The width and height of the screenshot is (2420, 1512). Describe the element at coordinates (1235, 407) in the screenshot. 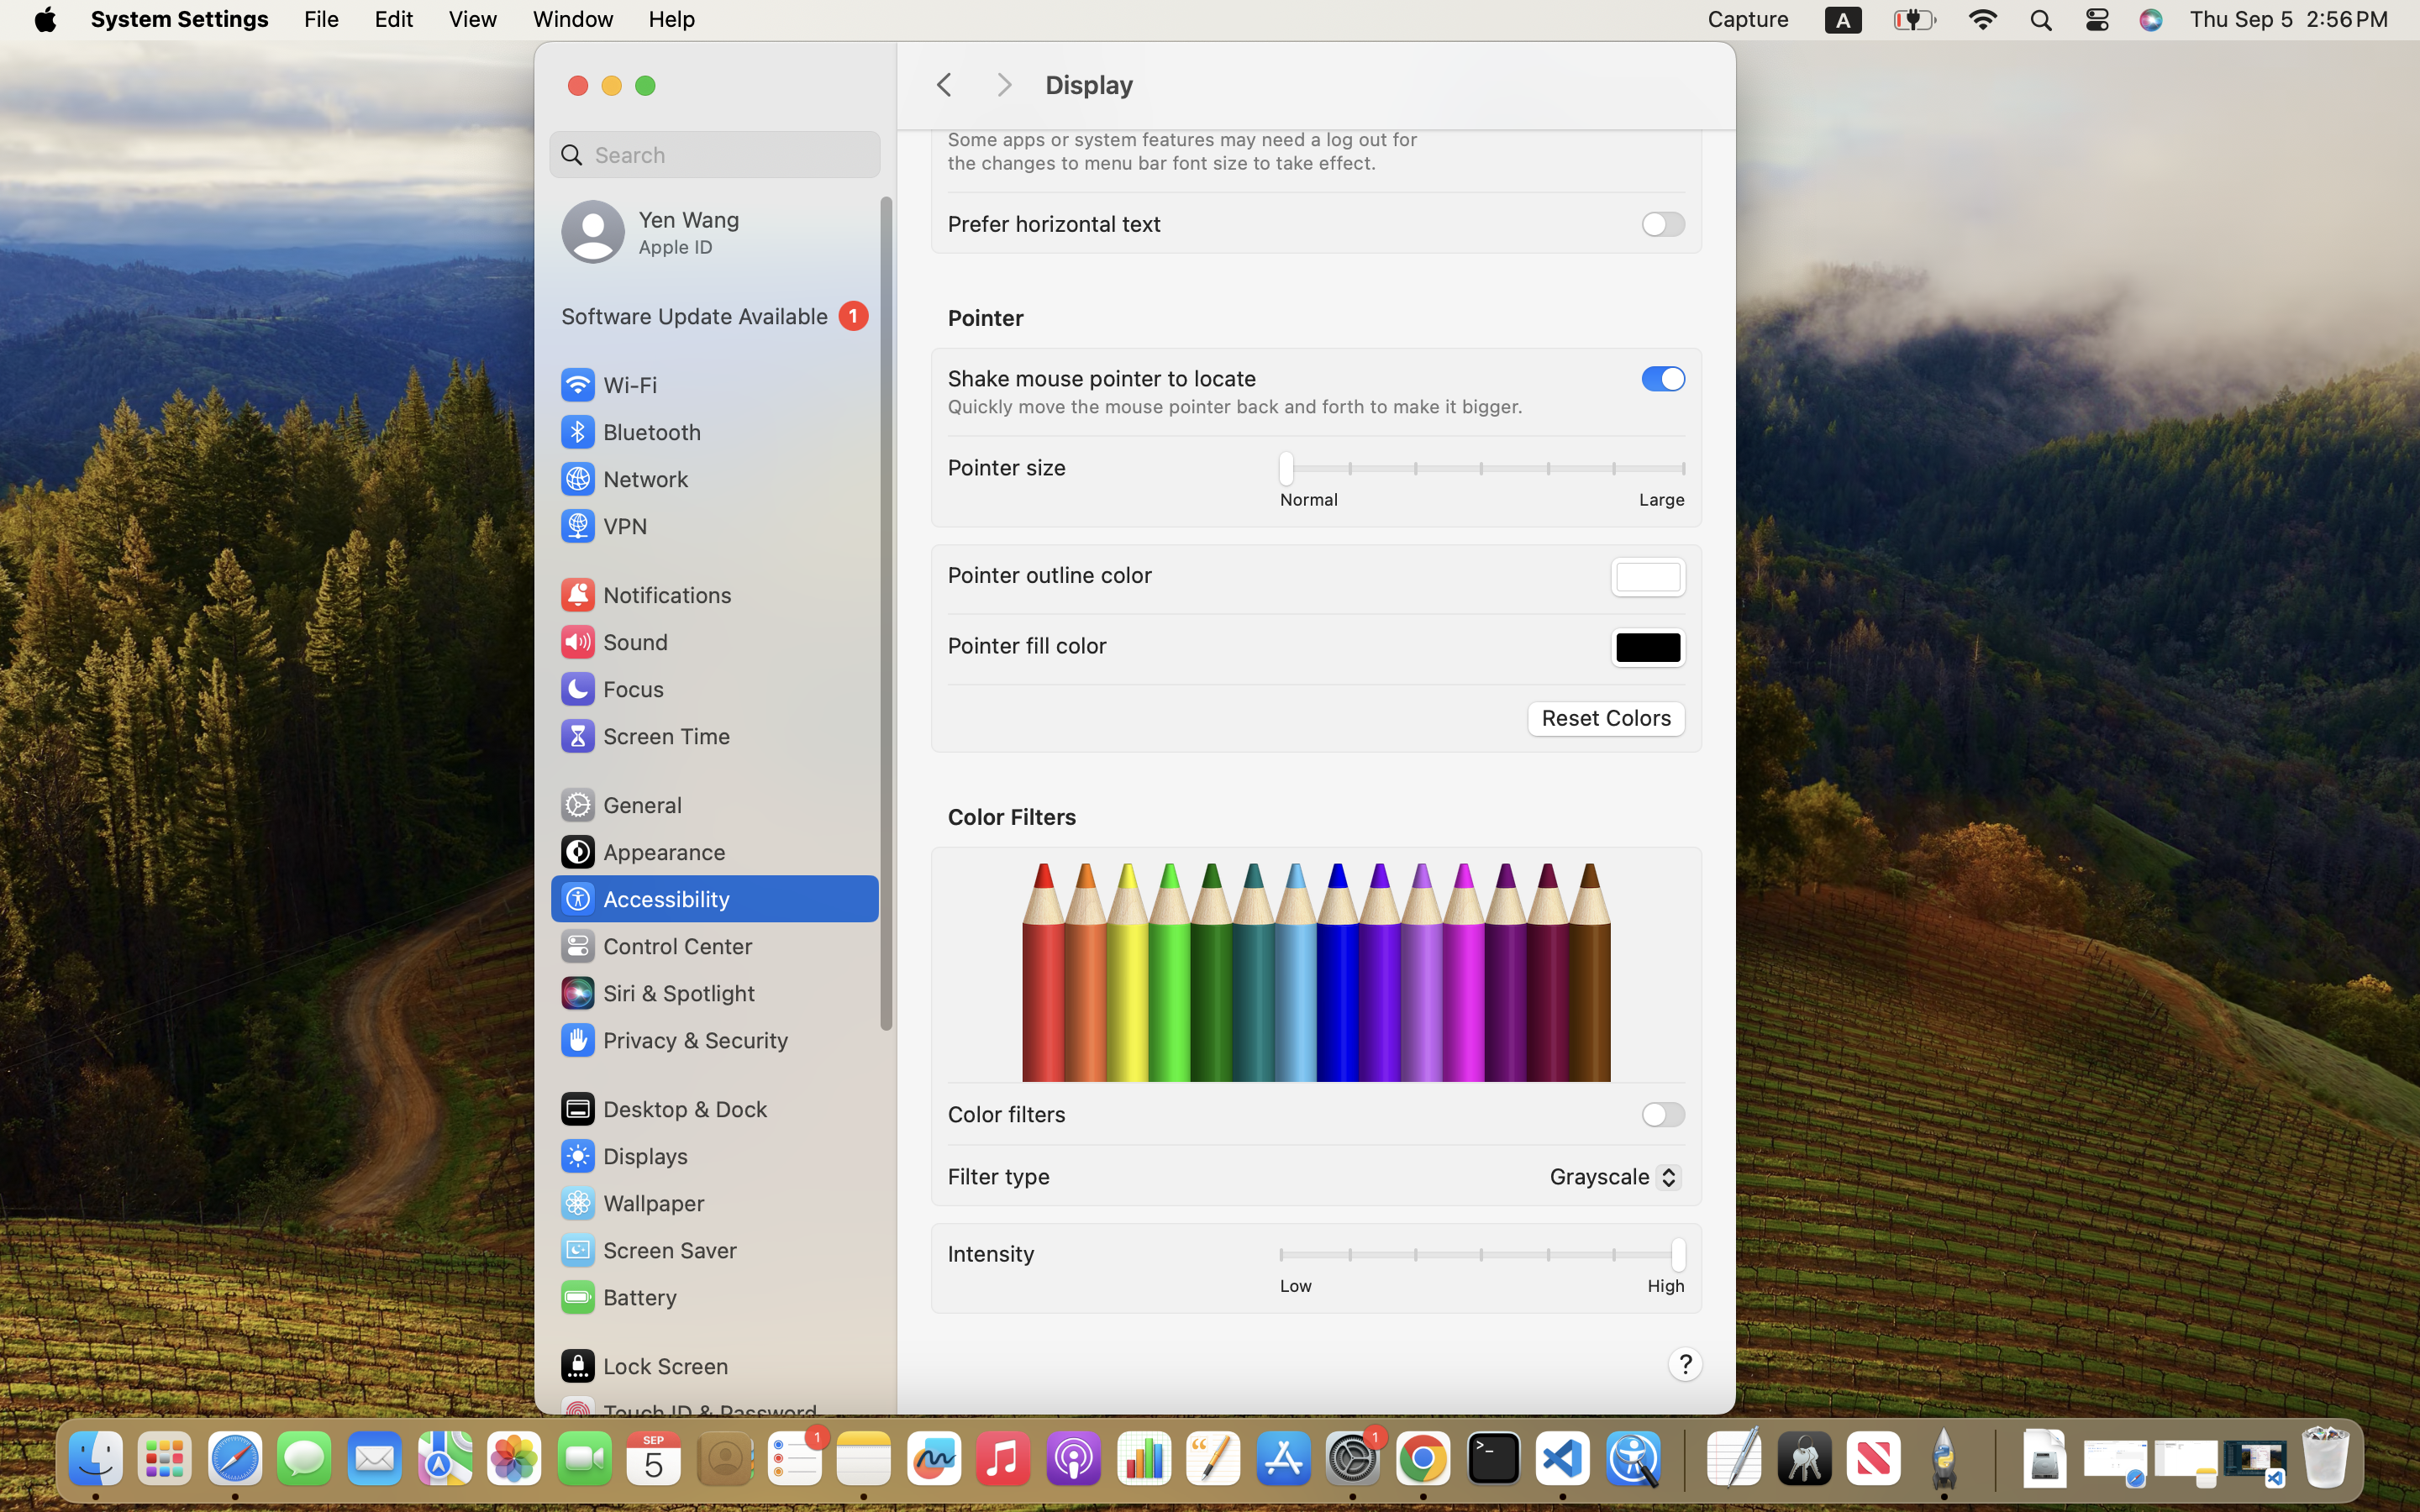

I see `Quickly move the mouse pointer back and forth to make it bigger.` at that location.